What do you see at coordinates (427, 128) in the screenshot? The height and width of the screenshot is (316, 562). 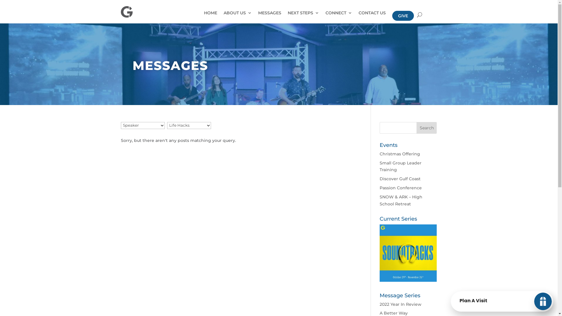 I see `Search` at bounding box center [427, 128].